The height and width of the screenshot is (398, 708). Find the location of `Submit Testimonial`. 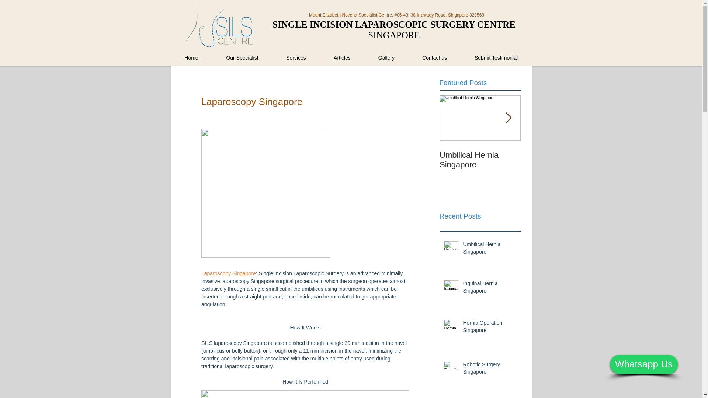

Submit Testimonial is located at coordinates (496, 58).